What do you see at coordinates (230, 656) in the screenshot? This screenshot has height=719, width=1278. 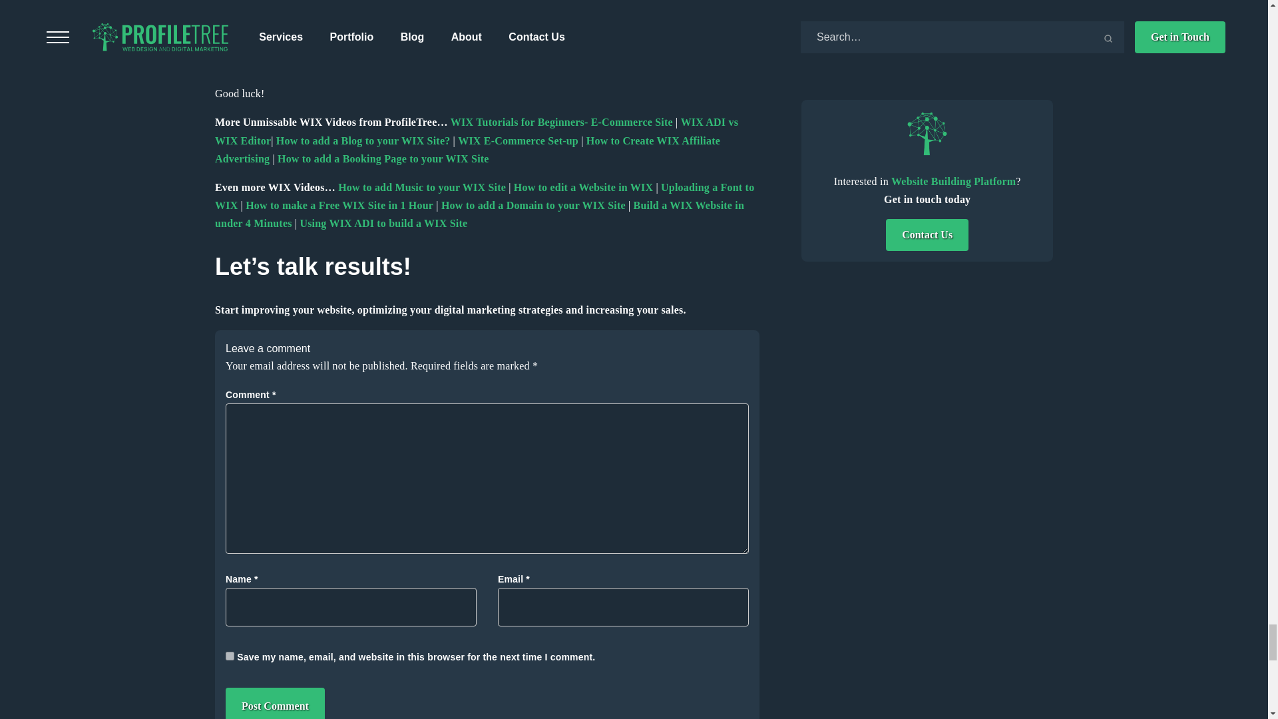 I see `yes` at bounding box center [230, 656].